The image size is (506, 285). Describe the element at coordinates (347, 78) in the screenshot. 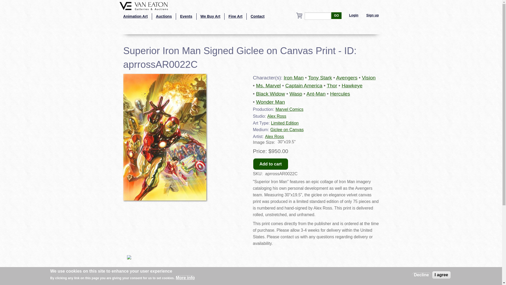

I see `Avengers` at that location.